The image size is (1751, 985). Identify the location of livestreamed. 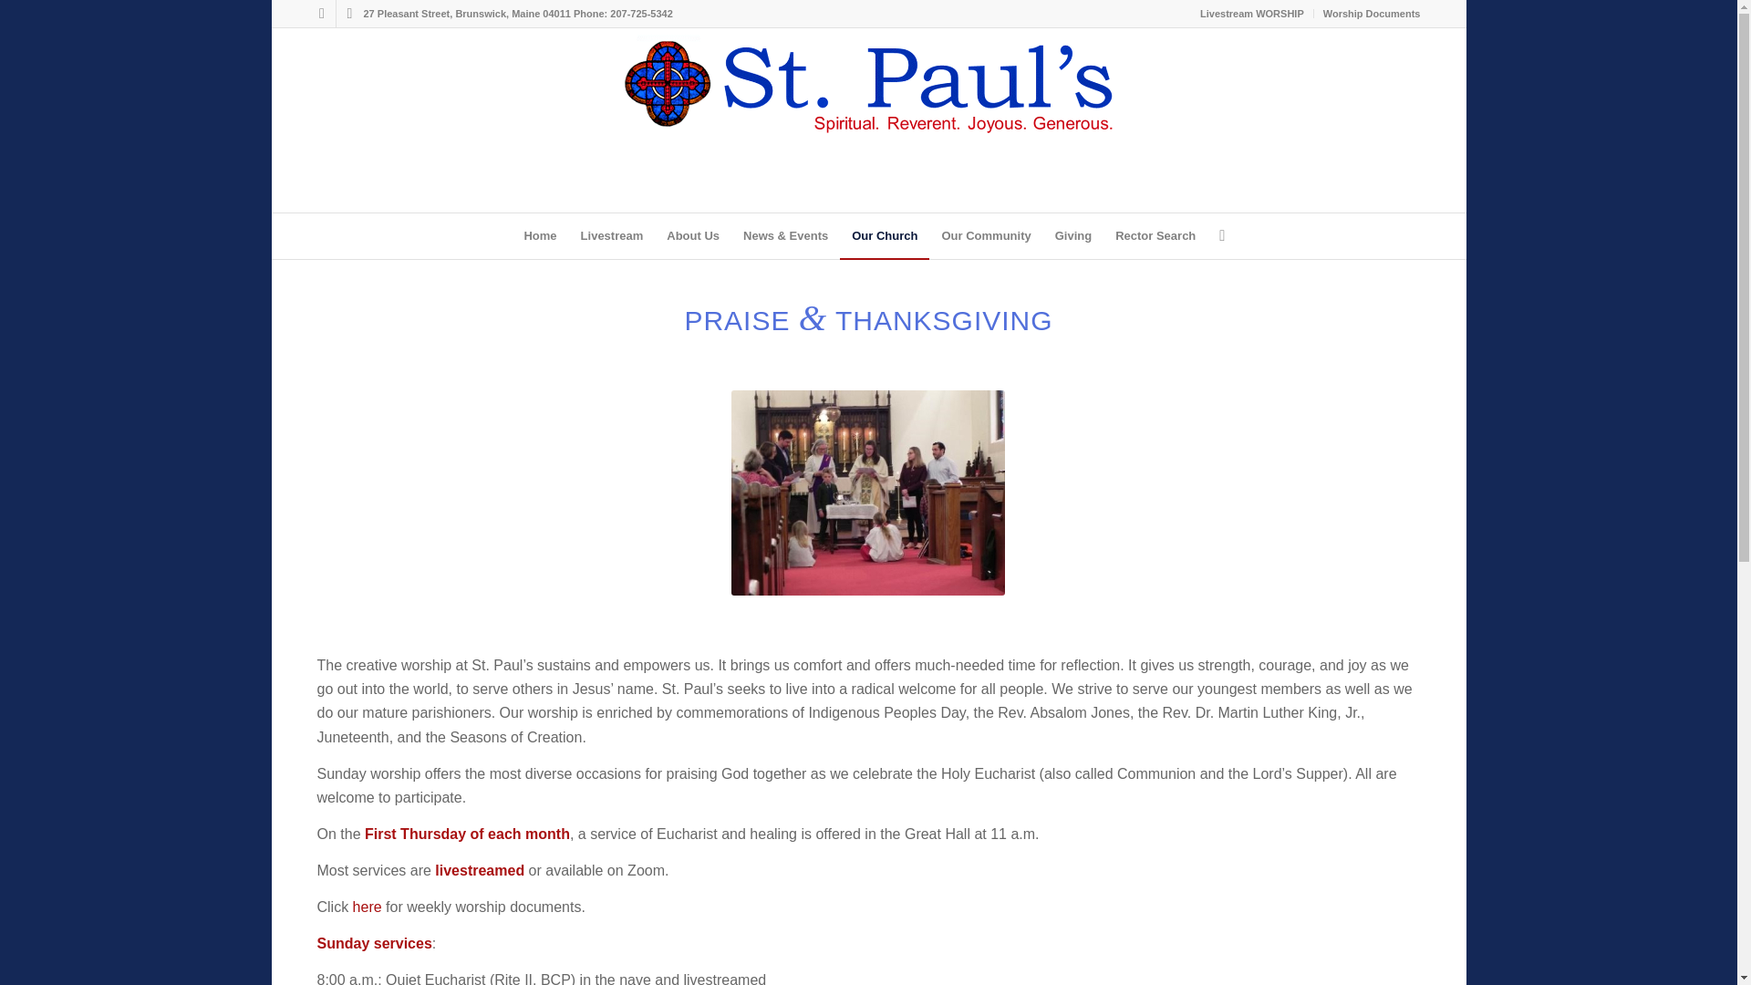
(482, 870).